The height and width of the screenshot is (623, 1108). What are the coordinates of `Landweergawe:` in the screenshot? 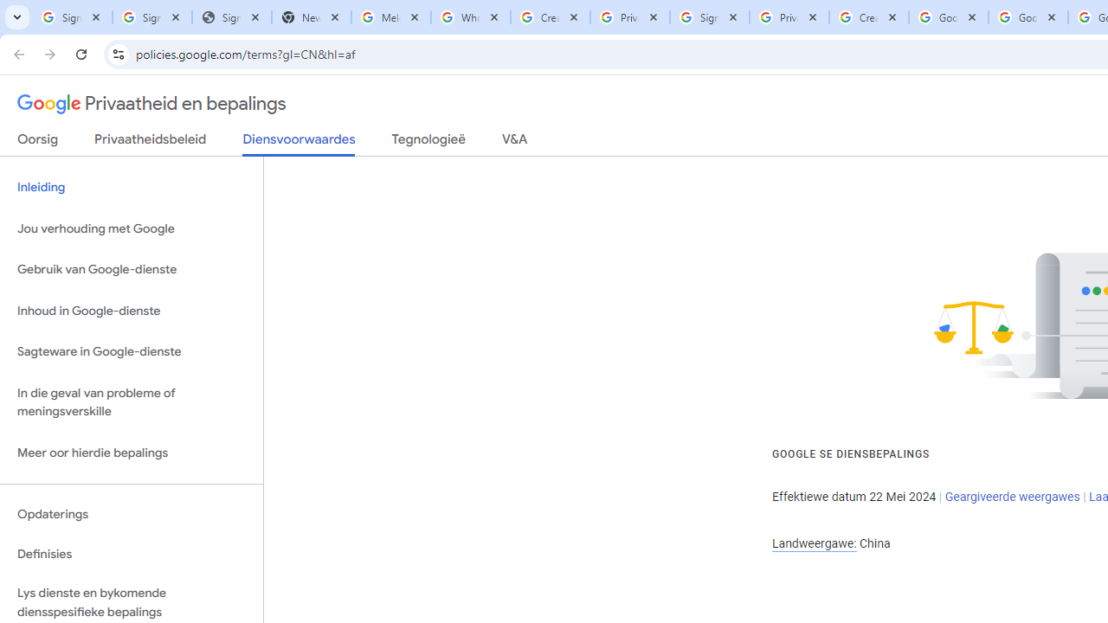 It's located at (814, 543).